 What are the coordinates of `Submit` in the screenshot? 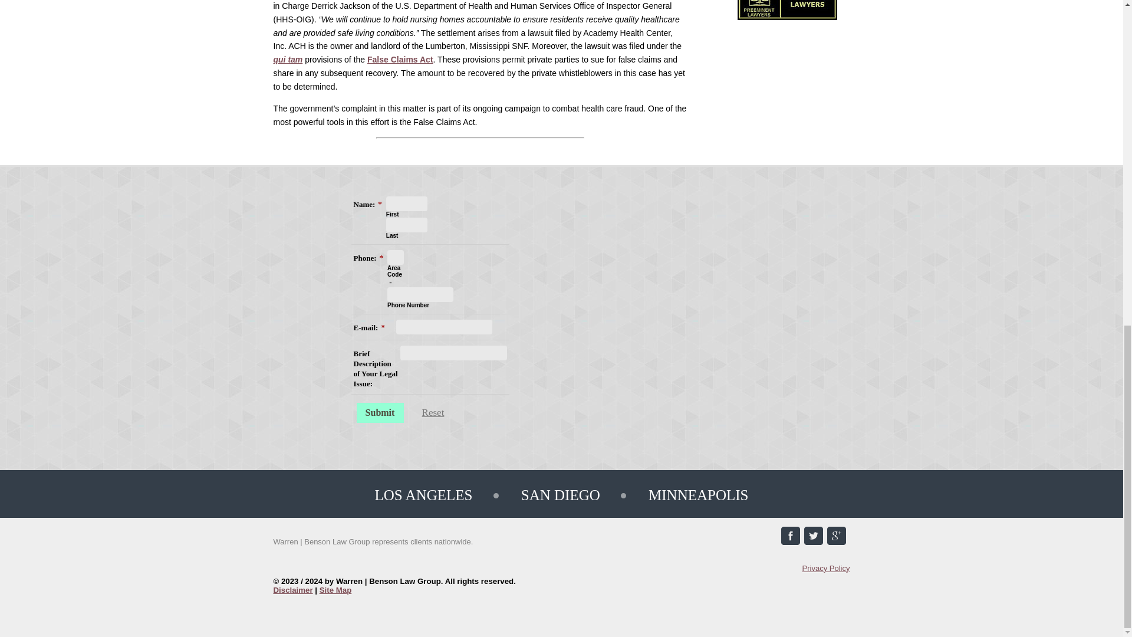 It's located at (380, 413).